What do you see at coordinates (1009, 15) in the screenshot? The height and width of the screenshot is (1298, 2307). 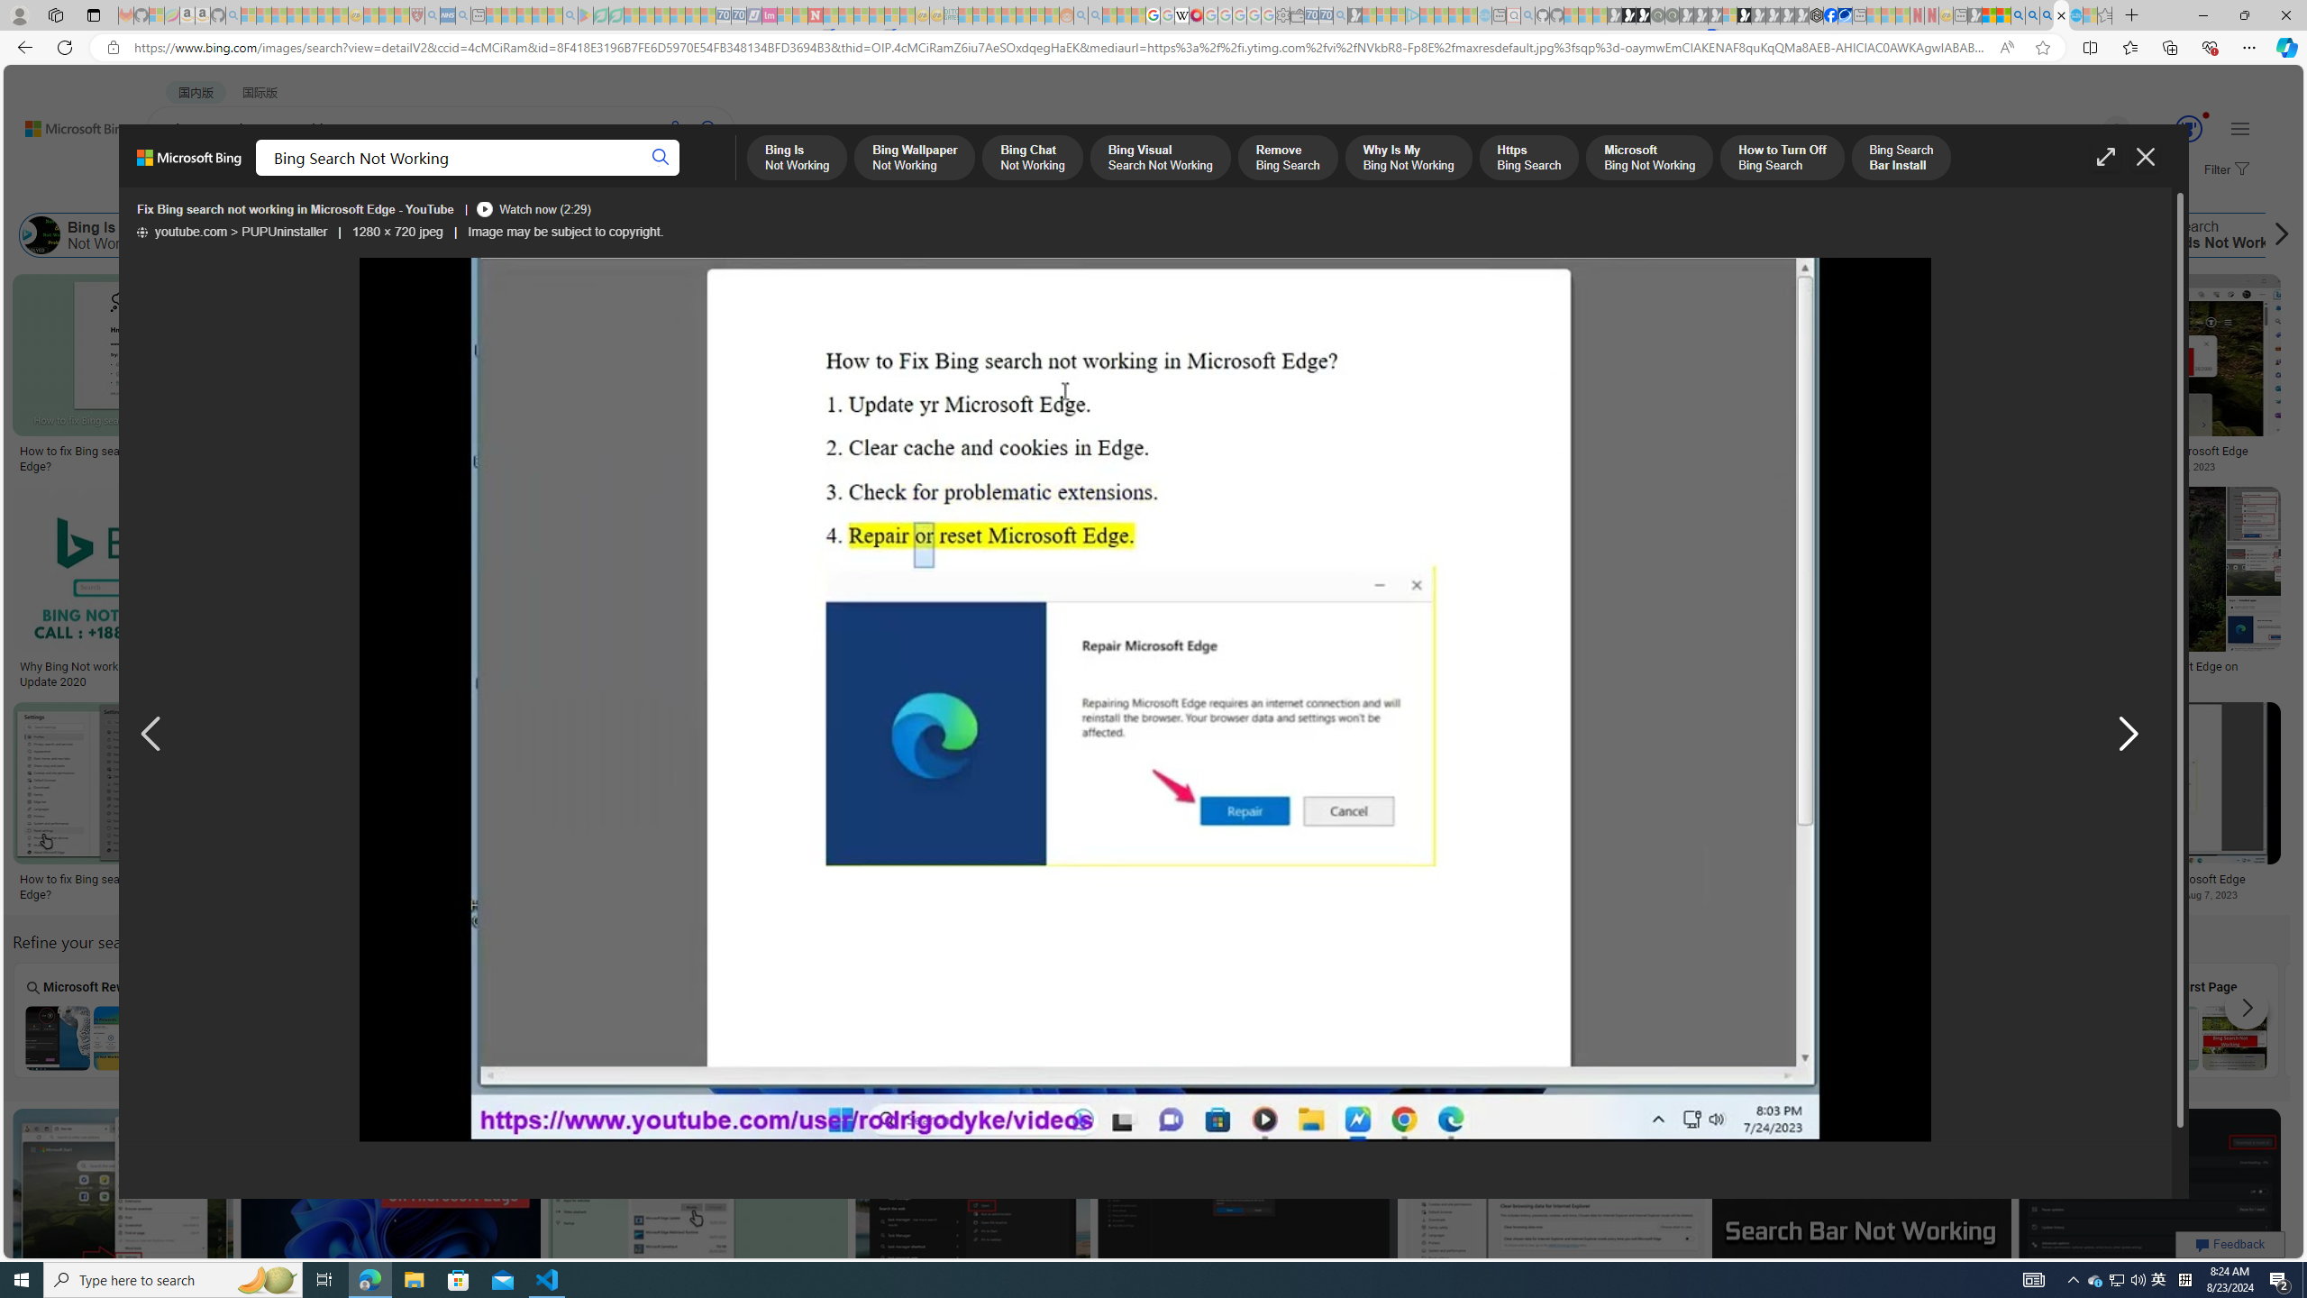 I see `Expert Portfolios - Sleeping` at bounding box center [1009, 15].